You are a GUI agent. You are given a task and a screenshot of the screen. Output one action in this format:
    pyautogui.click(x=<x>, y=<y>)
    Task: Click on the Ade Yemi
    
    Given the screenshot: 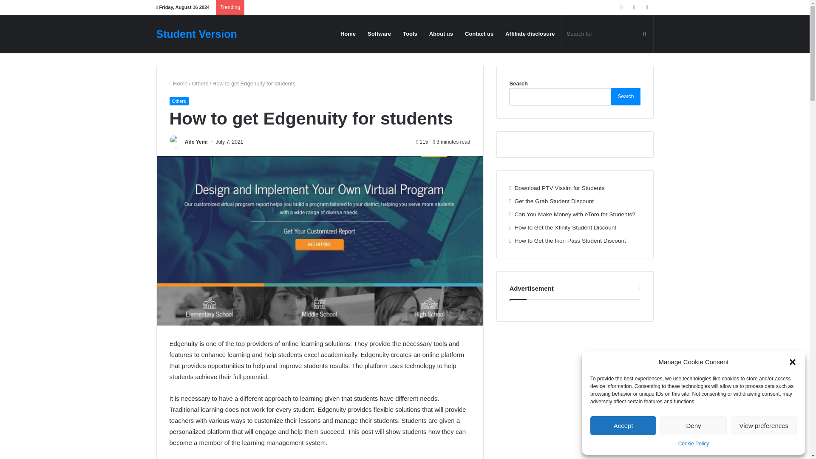 What is the action you would take?
    pyautogui.click(x=196, y=142)
    